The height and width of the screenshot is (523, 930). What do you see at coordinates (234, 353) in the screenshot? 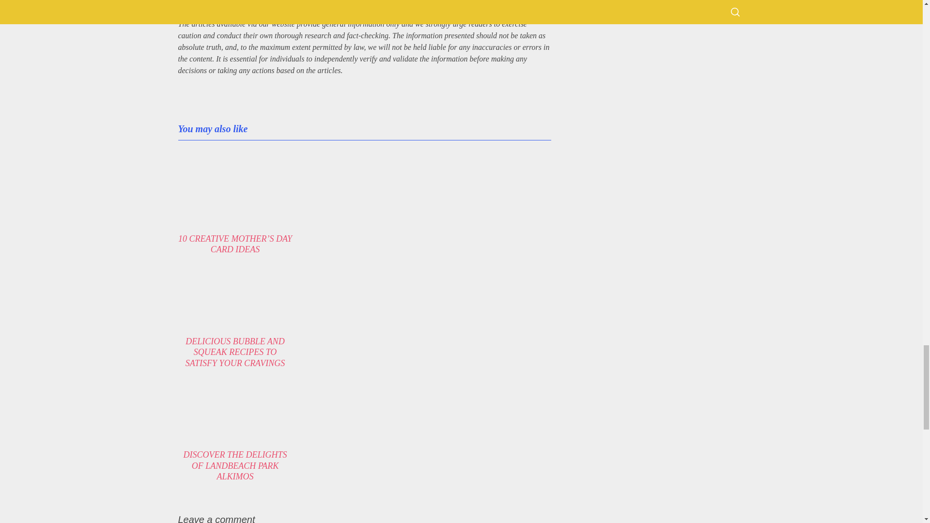
I see `DELICIOUS BUBBLE AND SQUEAK RECIPES TO SATISFY YOUR CRAVINGS` at bounding box center [234, 353].